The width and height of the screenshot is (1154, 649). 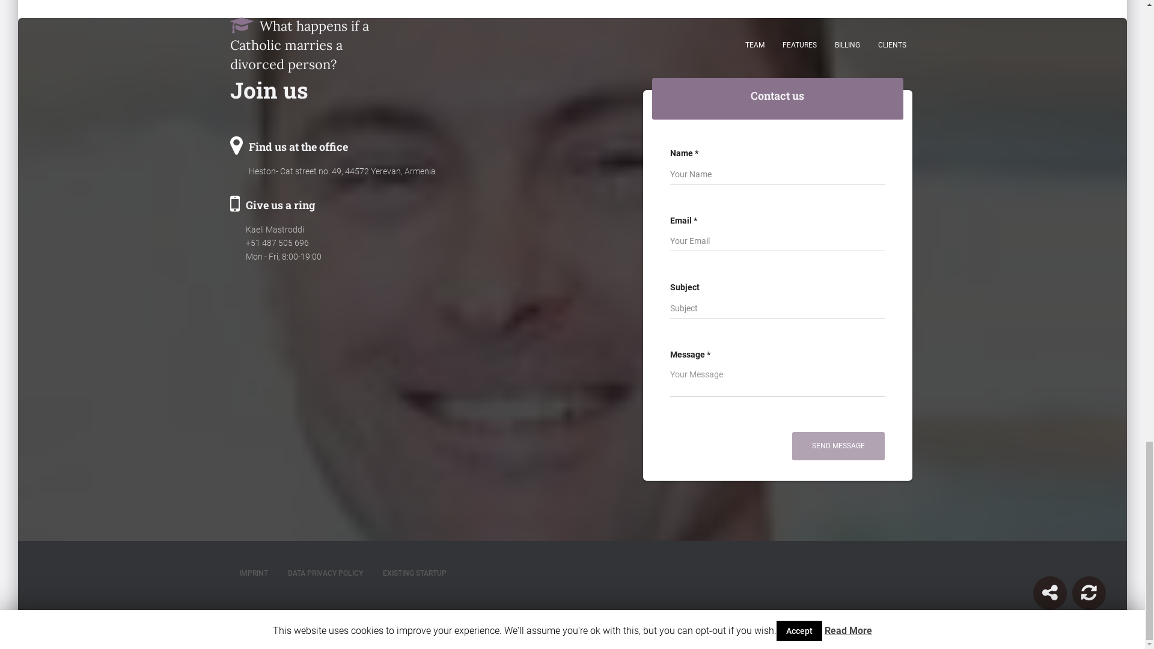 What do you see at coordinates (253, 573) in the screenshot?
I see `IMPRINT` at bounding box center [253, 573].